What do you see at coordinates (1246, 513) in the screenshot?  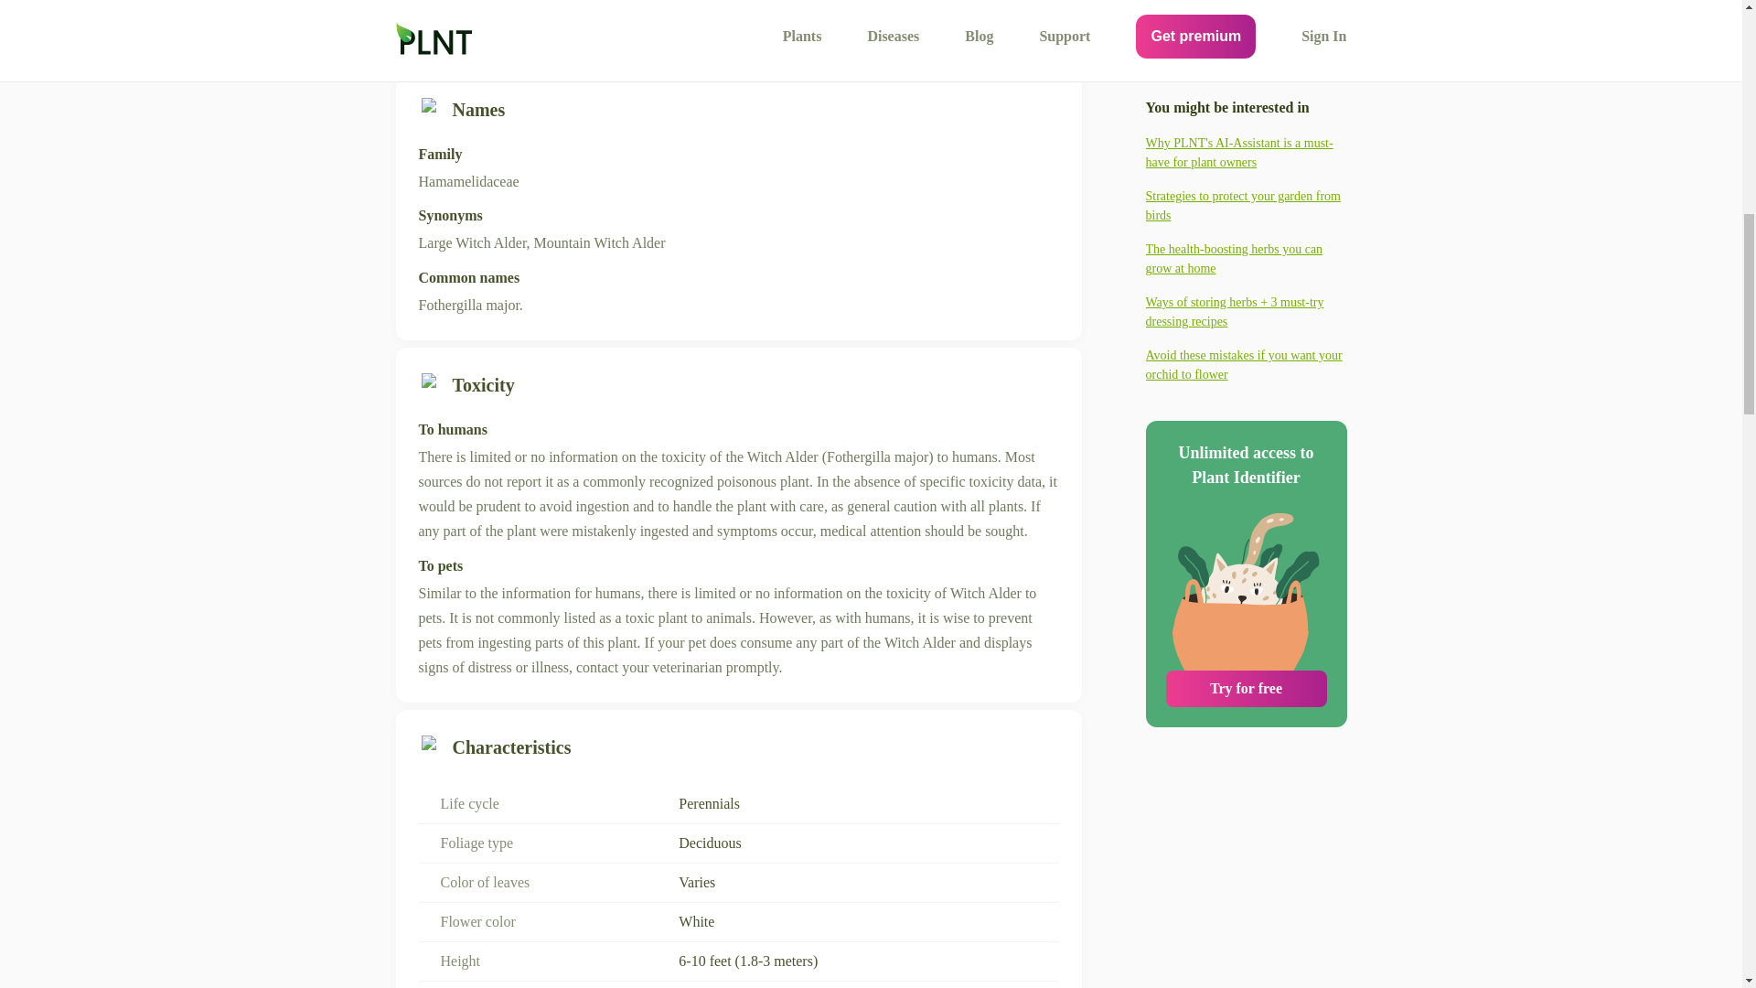 I see `Try for free` at bounding box center [1246, 513].